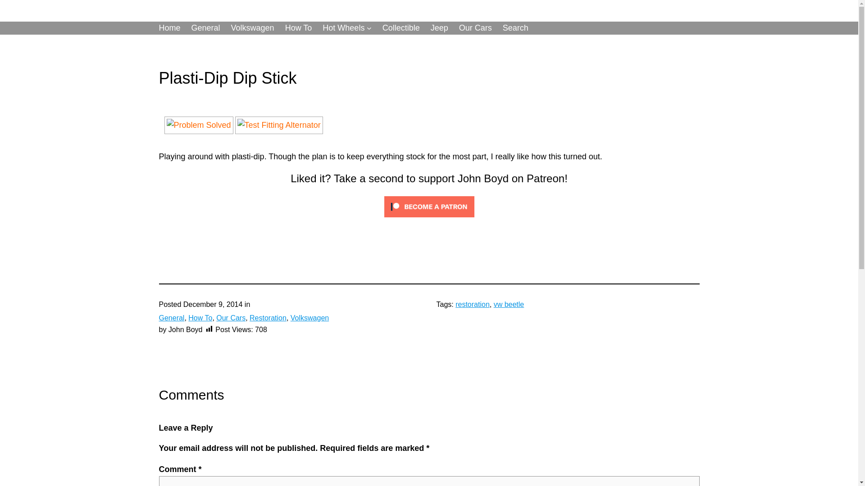  Describe the element at coordinates (171, 318) in the screenshot. I see `General` at that location.